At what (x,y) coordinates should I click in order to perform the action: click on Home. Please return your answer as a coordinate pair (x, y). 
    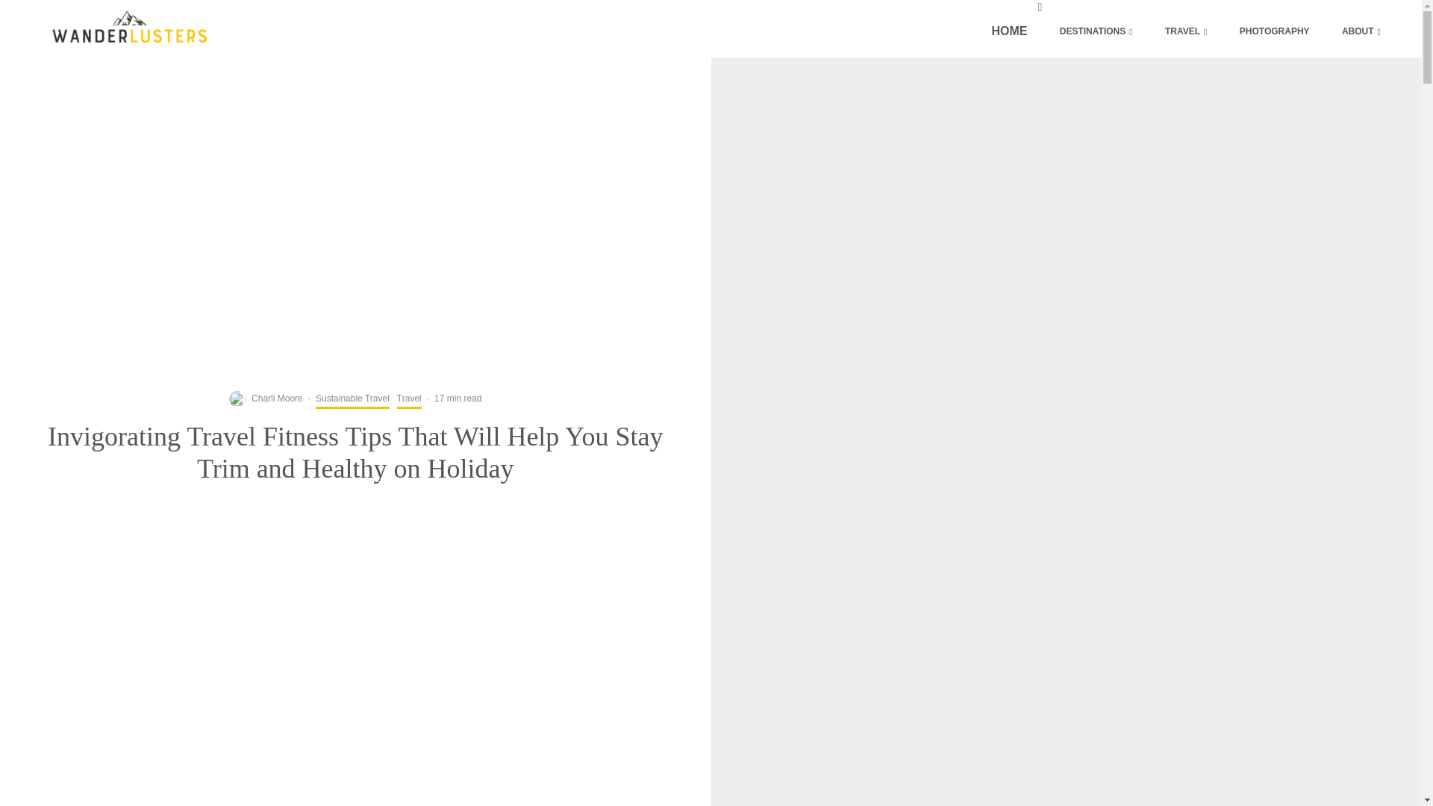
    Looking at the image, I should click on (1008, 31).